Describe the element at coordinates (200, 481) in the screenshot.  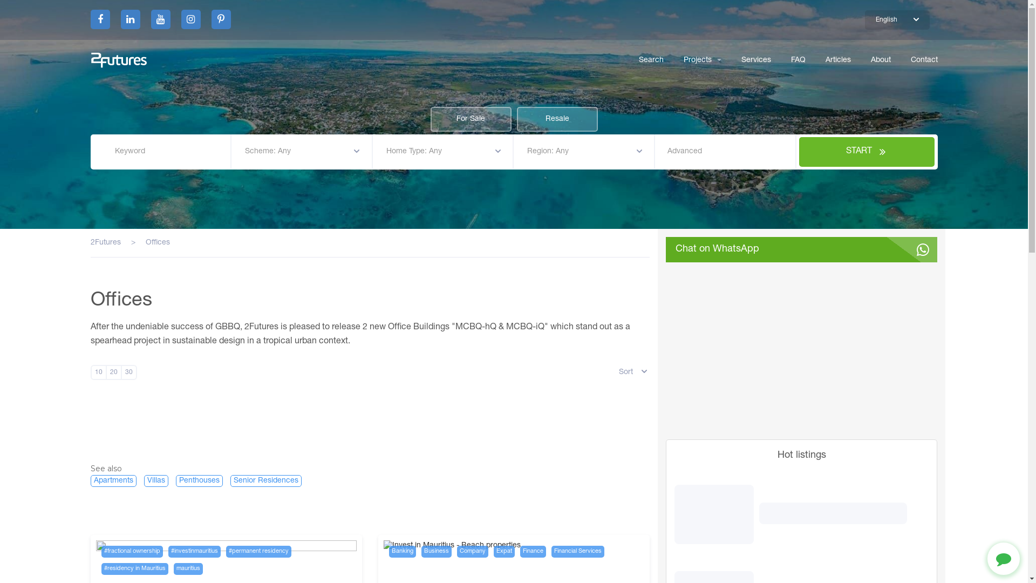
I see `Penthouses` at that location.